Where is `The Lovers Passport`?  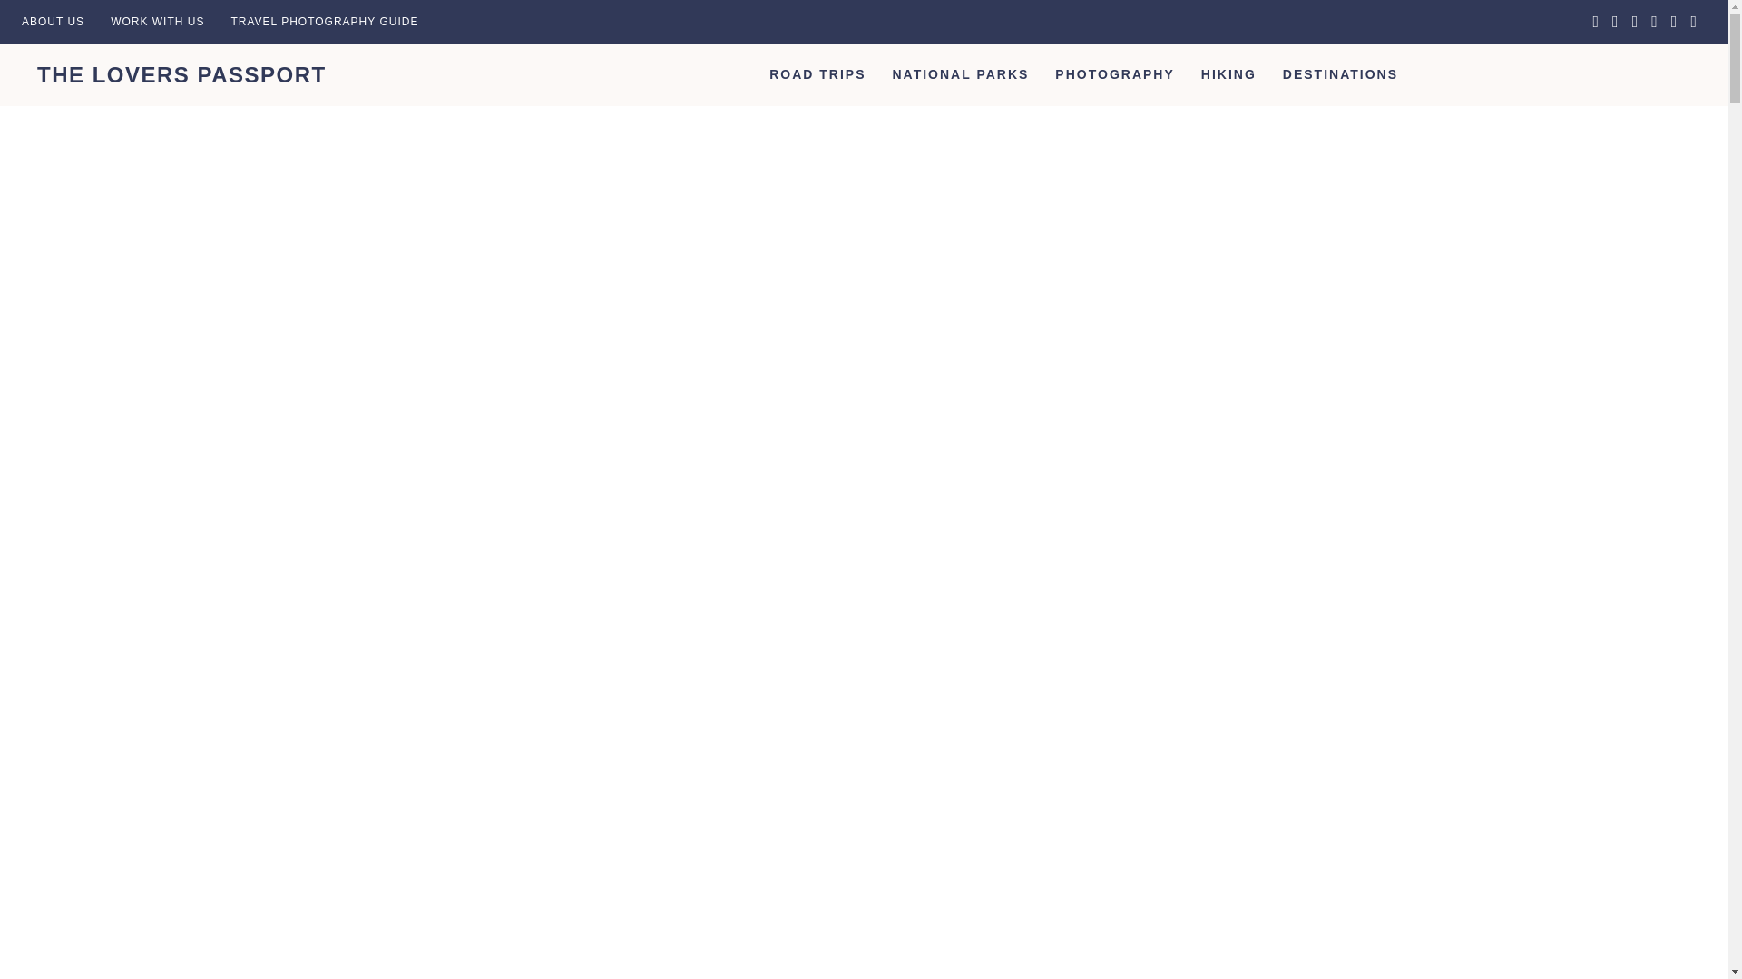 The Lovers Passport is located at coordinates (181, 74).